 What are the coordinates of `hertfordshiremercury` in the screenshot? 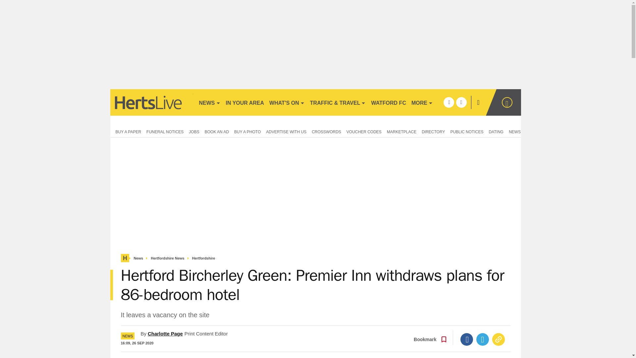 It's located at (151, 102).